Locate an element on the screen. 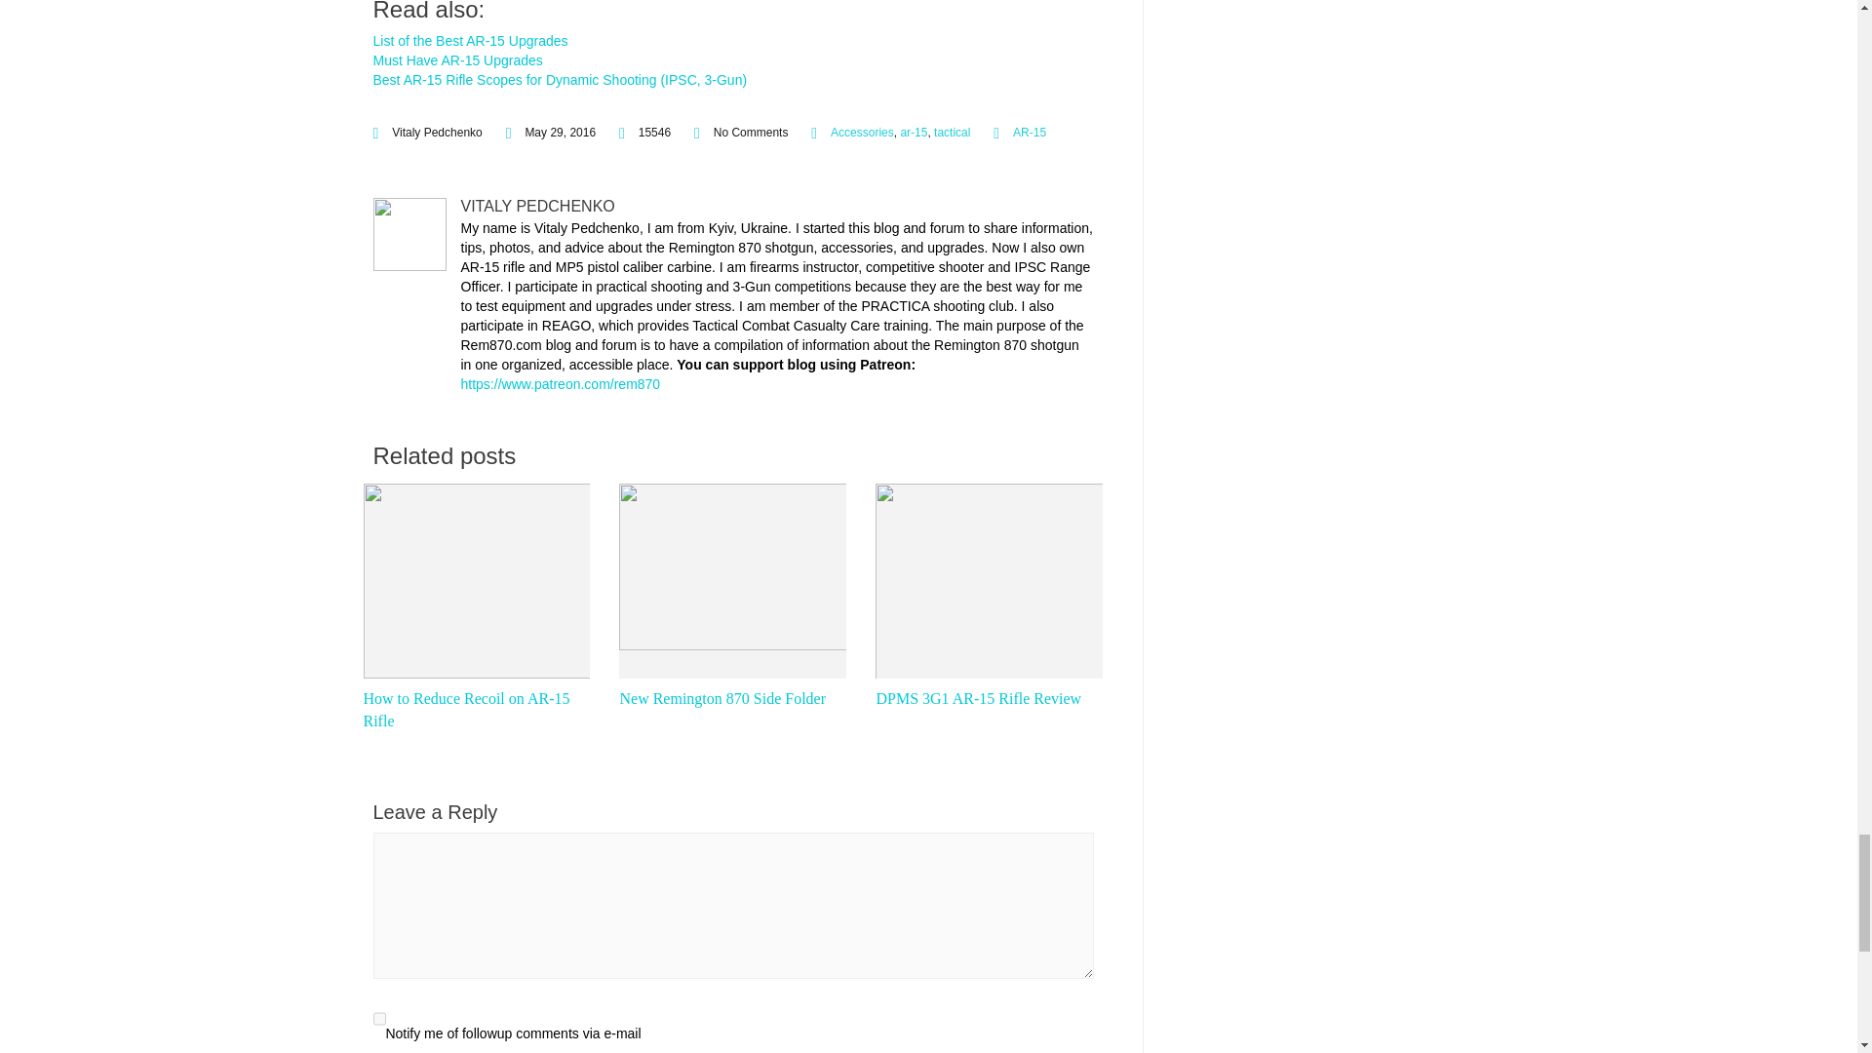  ar-15 is located at coordinates (913, 132).